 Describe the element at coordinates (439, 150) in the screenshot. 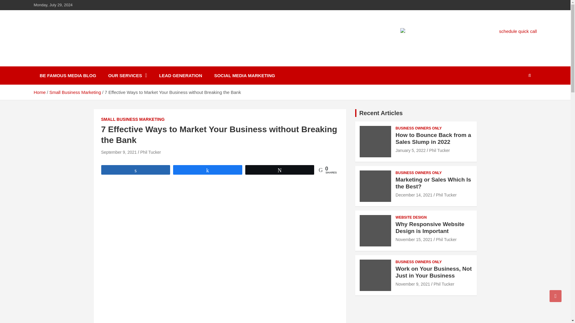

I see `Phil Tucker` at that location.